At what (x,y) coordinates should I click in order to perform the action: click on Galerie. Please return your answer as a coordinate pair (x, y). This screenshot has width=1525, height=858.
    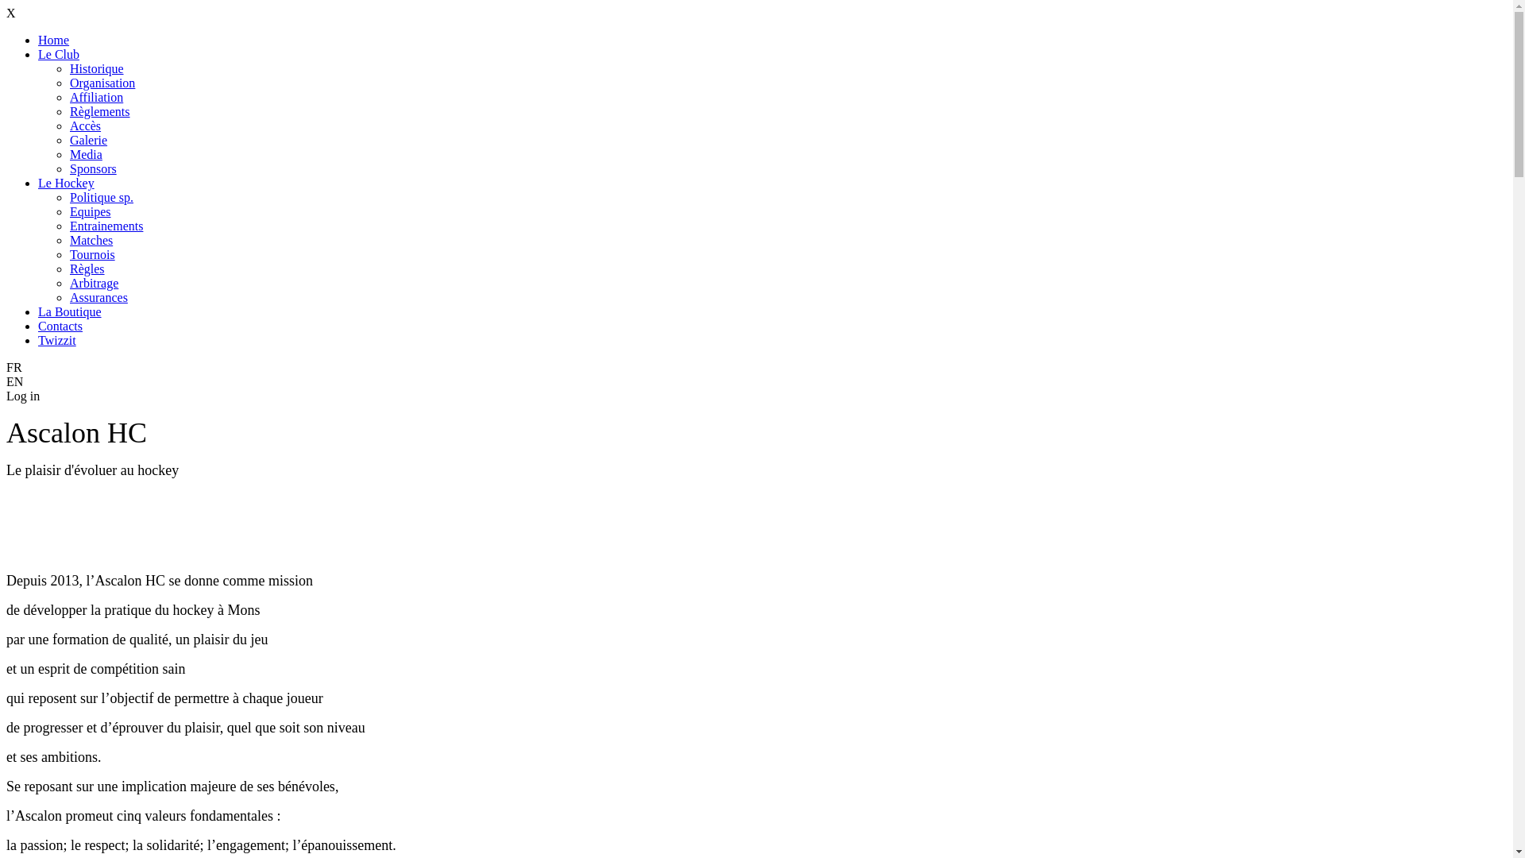
    Looking at the image, I should click on (89, 140).